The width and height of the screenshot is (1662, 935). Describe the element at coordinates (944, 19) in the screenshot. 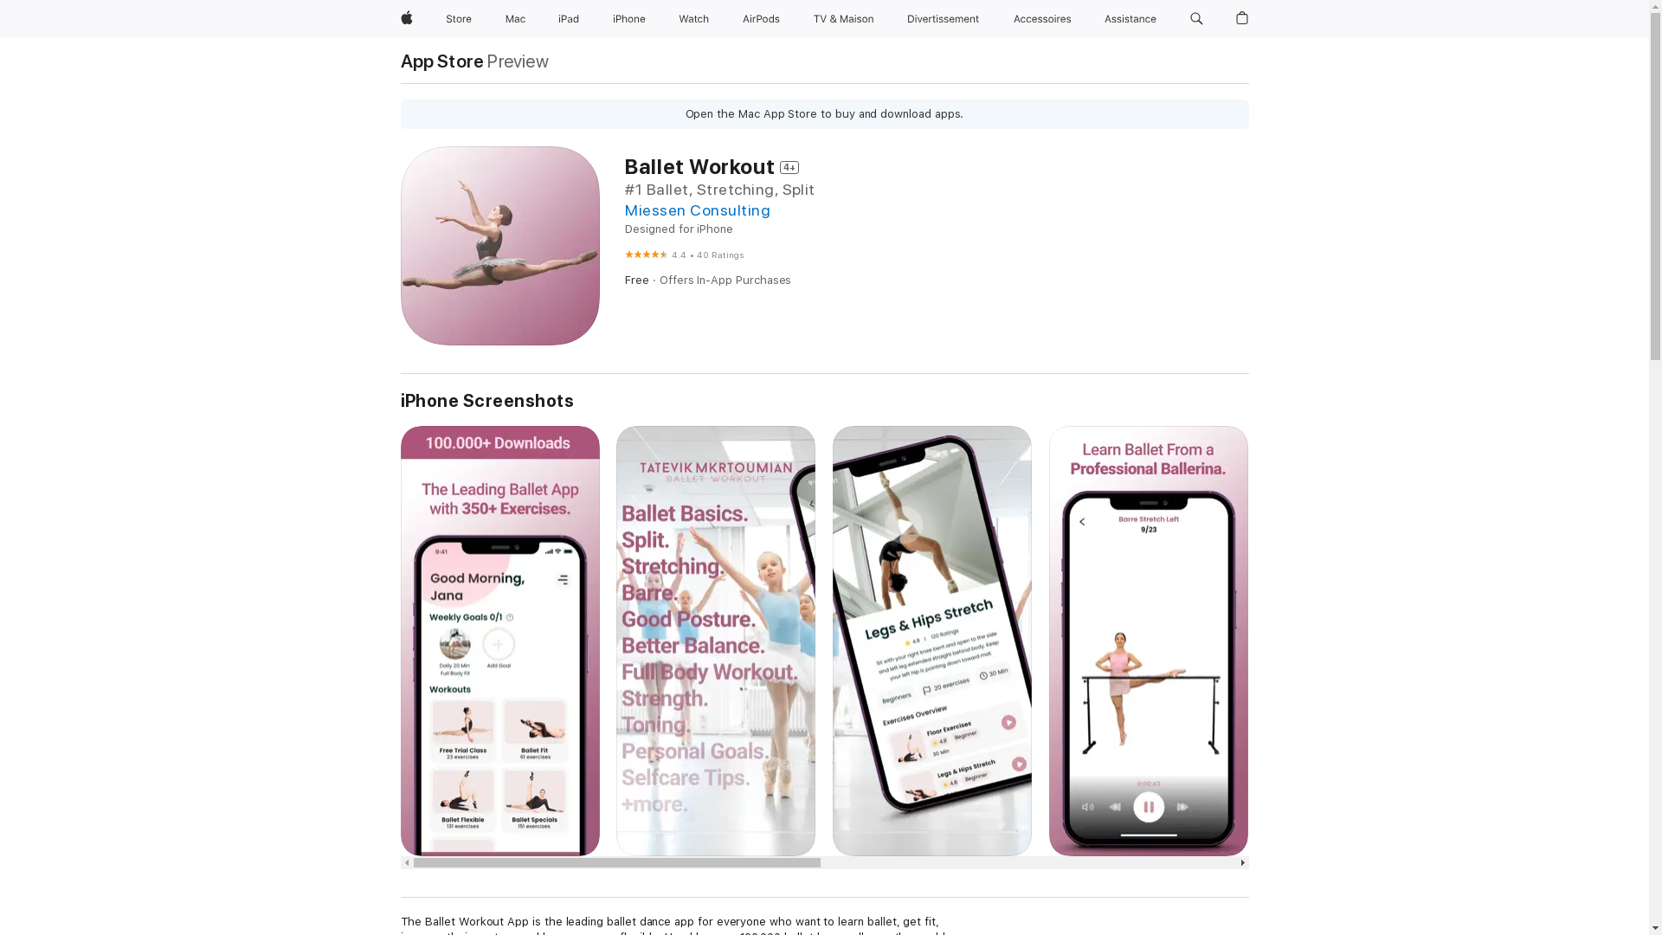

I see `Divertissements` at that location.